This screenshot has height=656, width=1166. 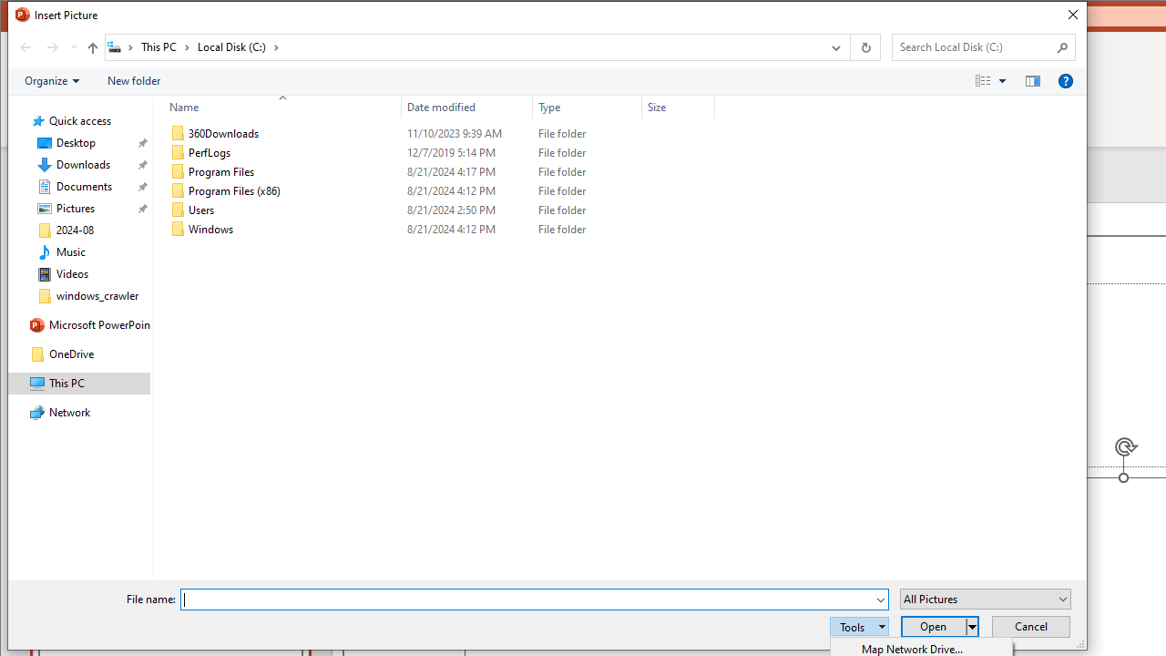 What do you see at coordinates (439, 133) in the screenshot?
I see `360Downloads` at bounding box center [439, 133].